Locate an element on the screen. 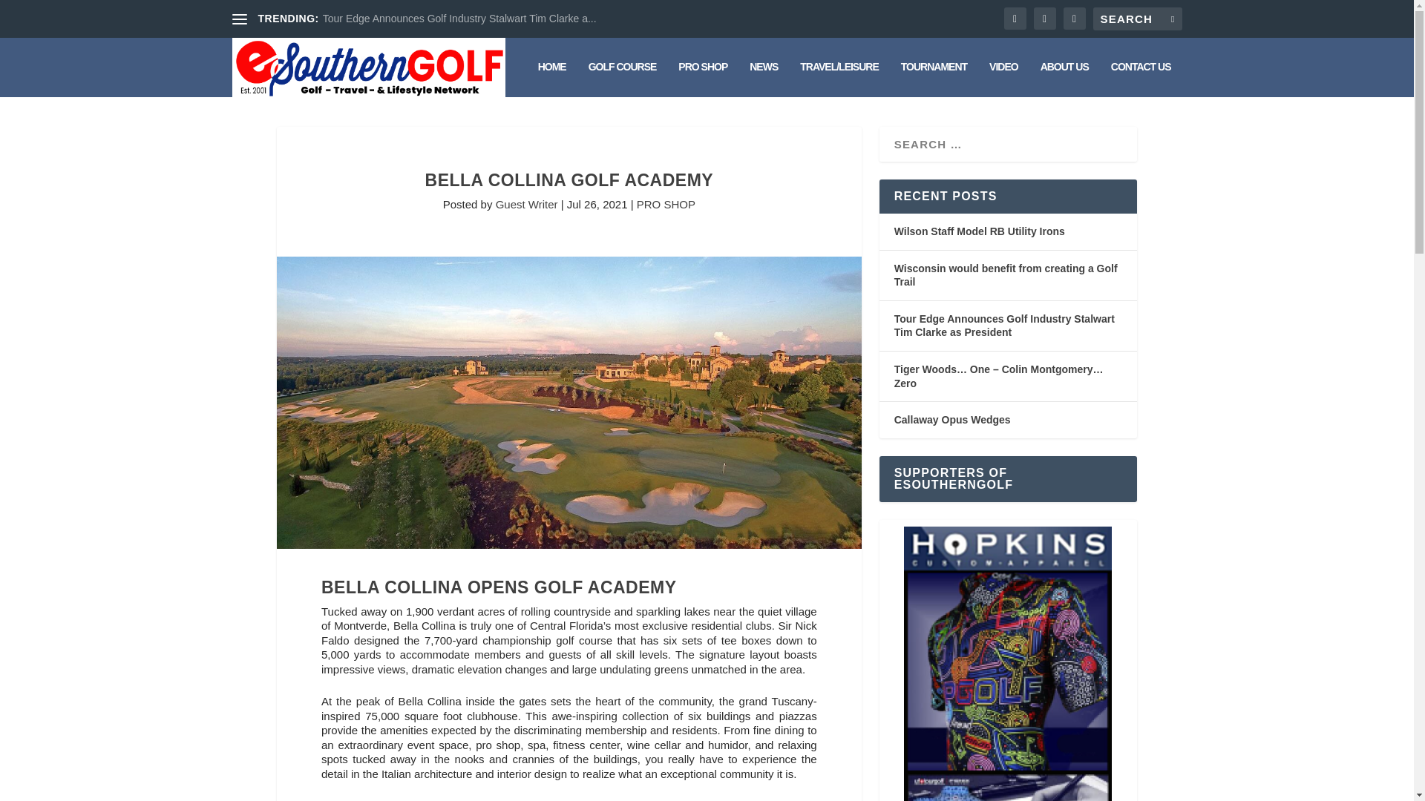 The width and height of the screenshot is (1425, 801). PRO SHOP is located at coordinates (666, 204).